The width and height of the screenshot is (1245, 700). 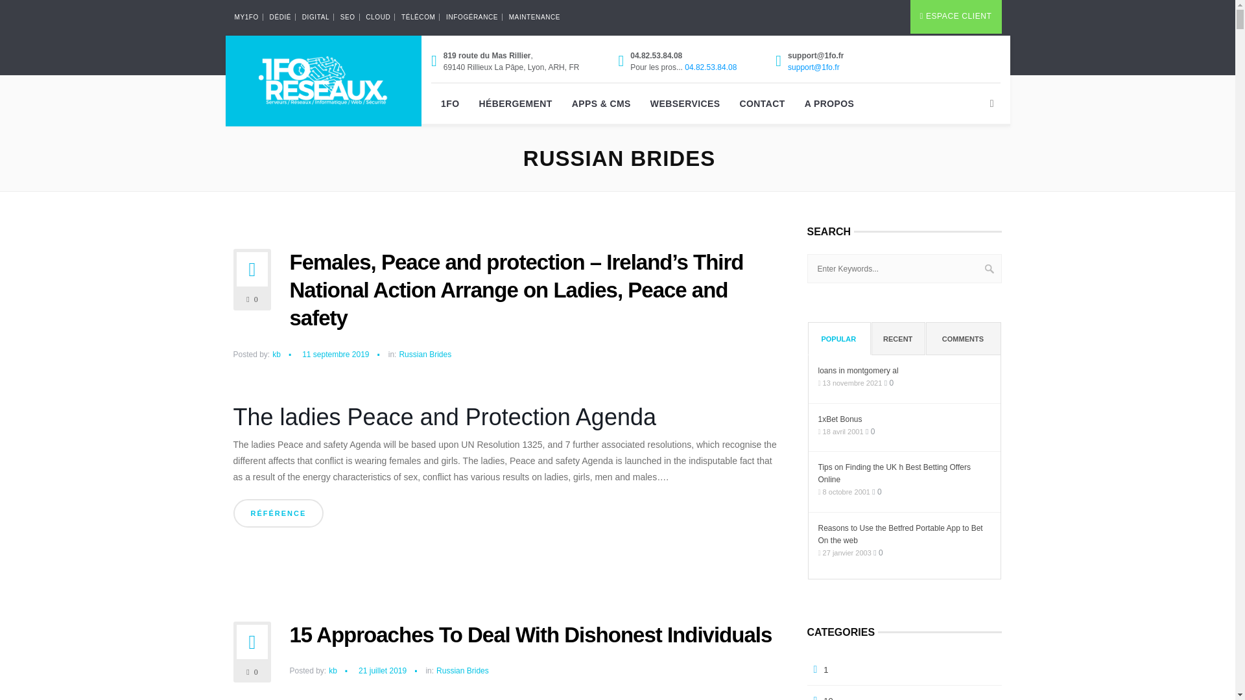 I want to click on 04.82.53.84.08, so click(x=711, y=67).